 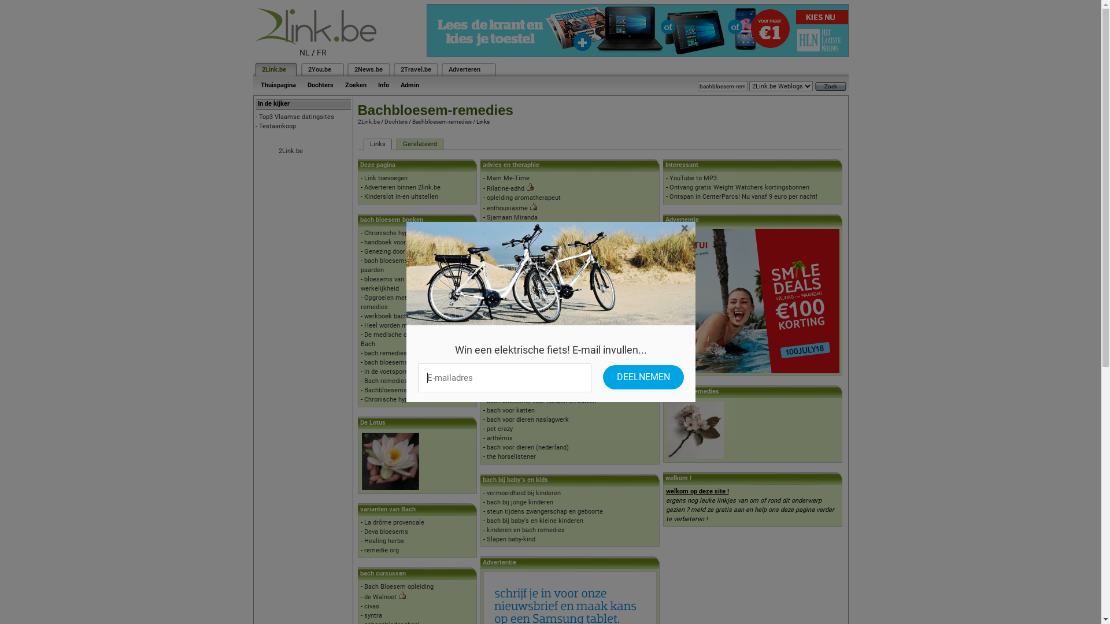 What do you see at coordinates (521, 254) in the screenshot?
I see `Namami bachbloesems` at bounding box center [521, 254].